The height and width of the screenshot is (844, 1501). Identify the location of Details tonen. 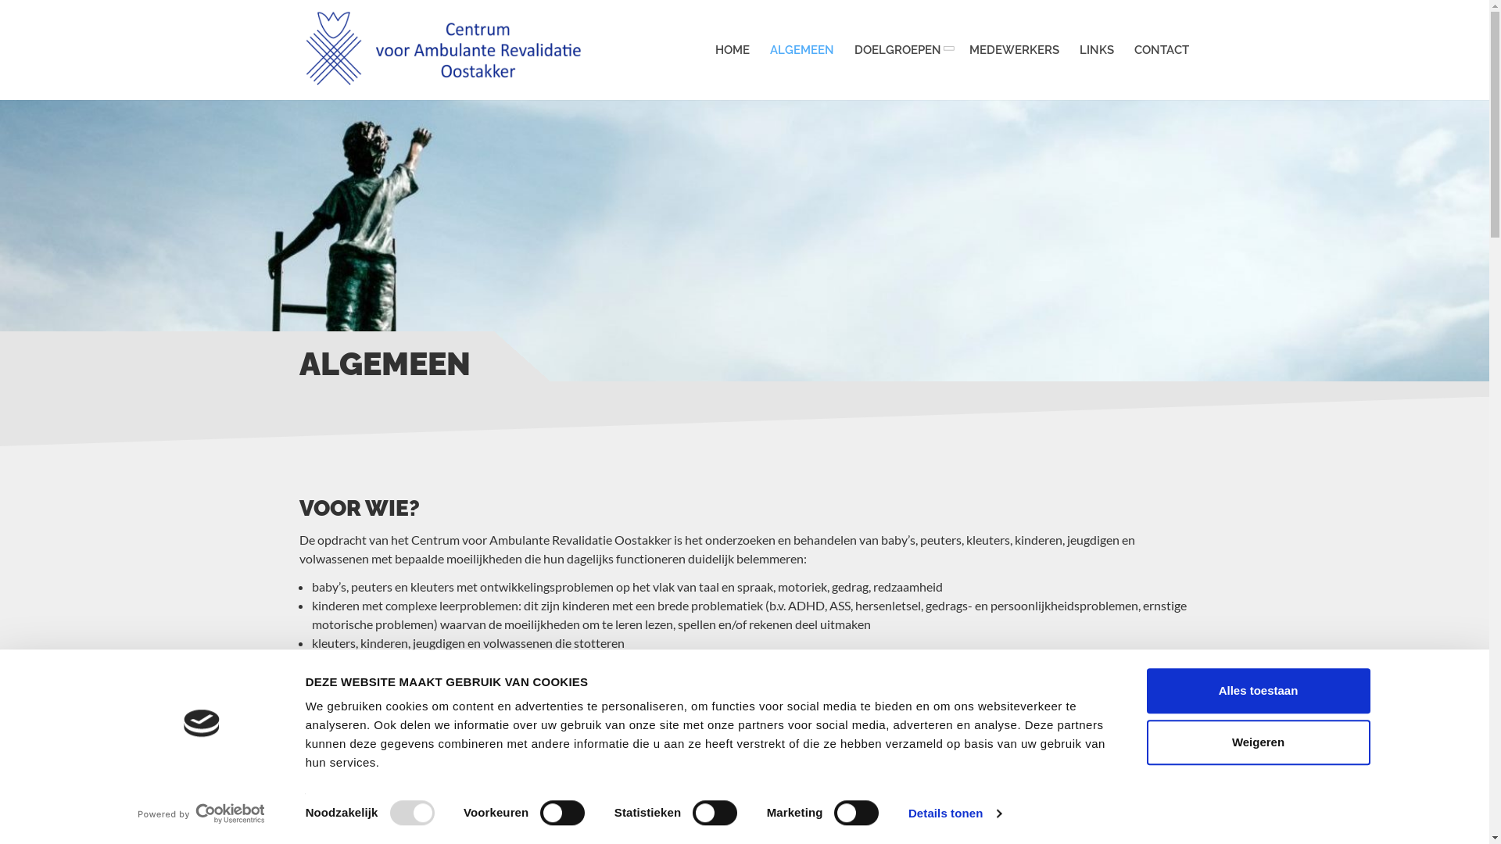
(955, 814).